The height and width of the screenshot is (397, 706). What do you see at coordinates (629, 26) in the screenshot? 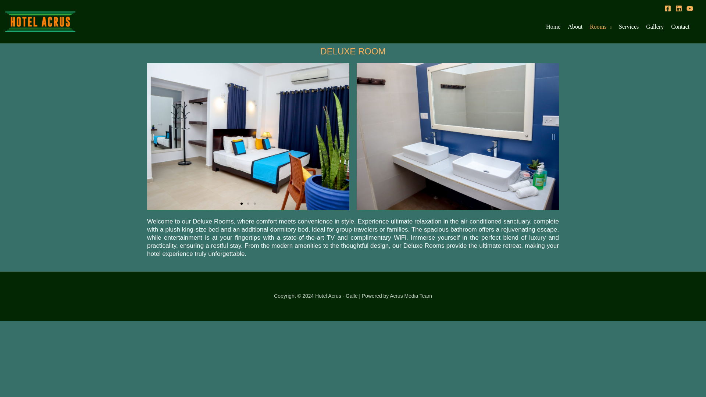
I see `Services` at bounding box center [629, 26].